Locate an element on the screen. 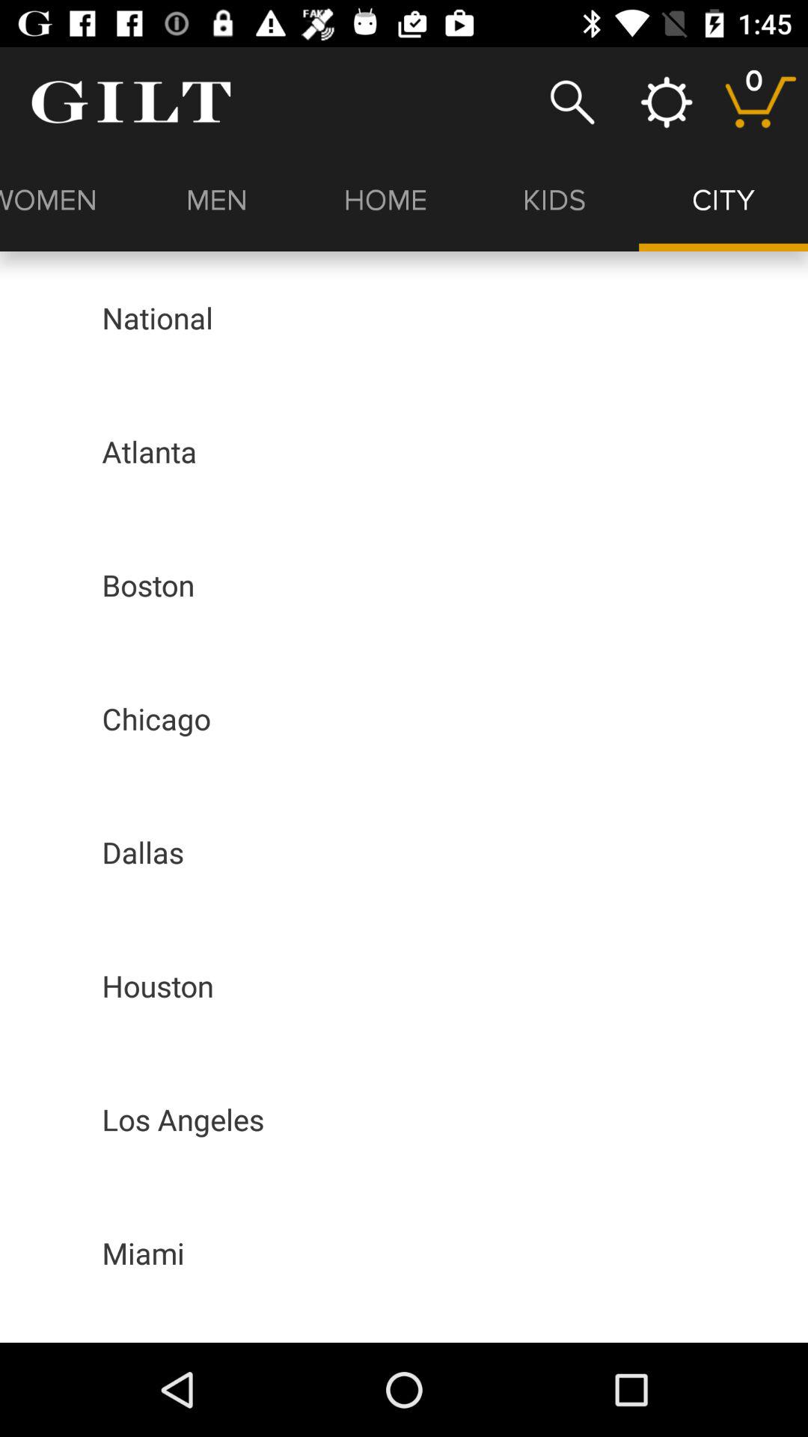 The height and width of the screenshot is (1437, 808). jump until the national icon is located at coordinates (157, 317).